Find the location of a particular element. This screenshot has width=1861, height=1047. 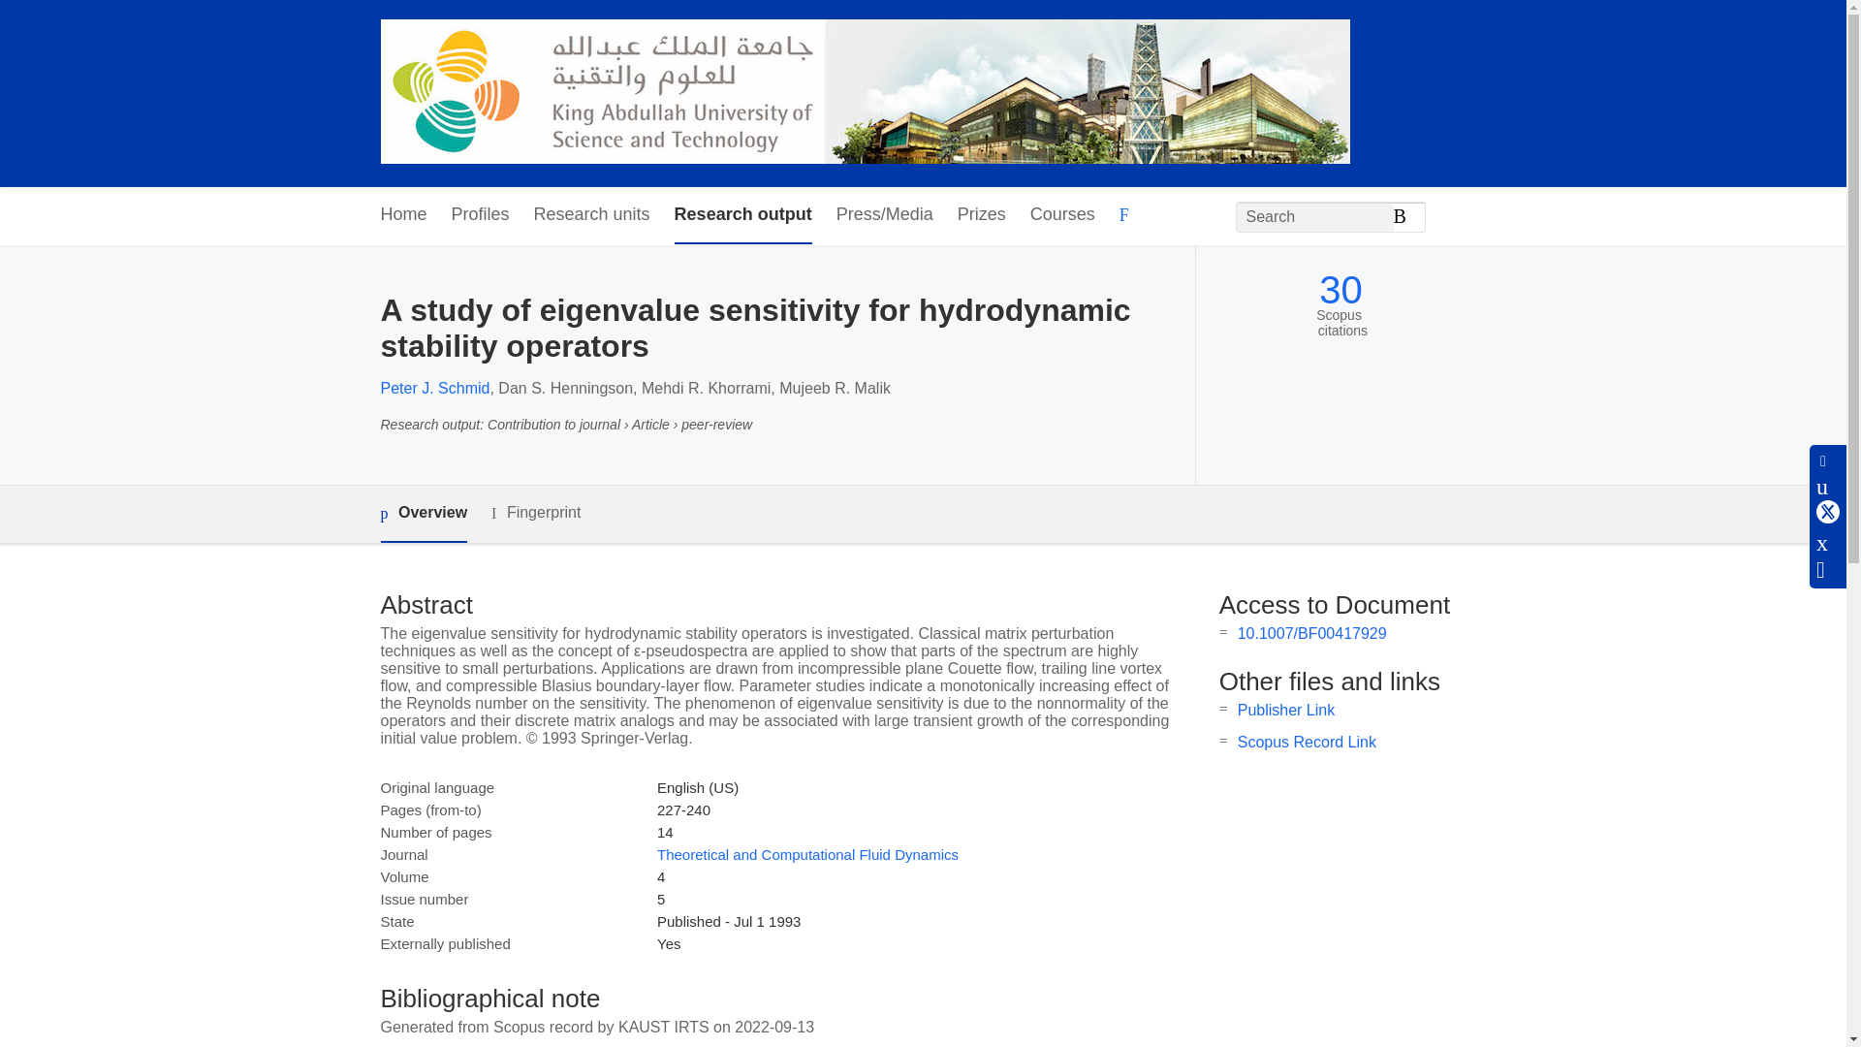

Publisher Link is located at coordinates (1286, 710).